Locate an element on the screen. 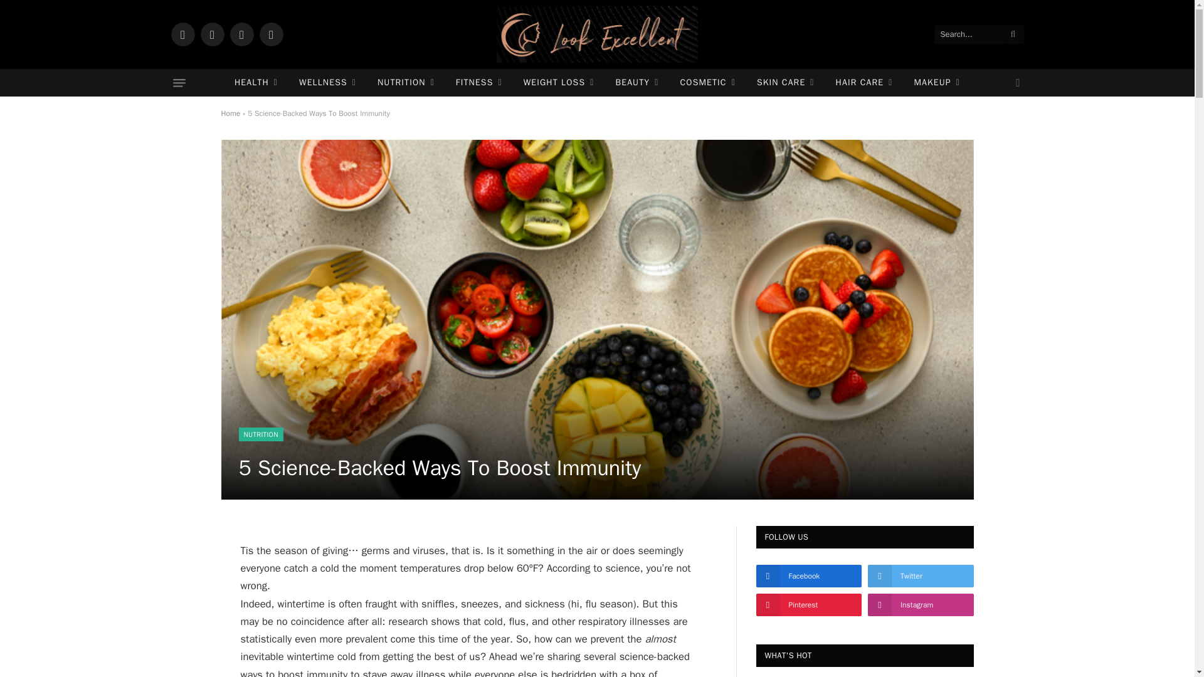  LookExcellent.com is located at coordinates (597, 34).